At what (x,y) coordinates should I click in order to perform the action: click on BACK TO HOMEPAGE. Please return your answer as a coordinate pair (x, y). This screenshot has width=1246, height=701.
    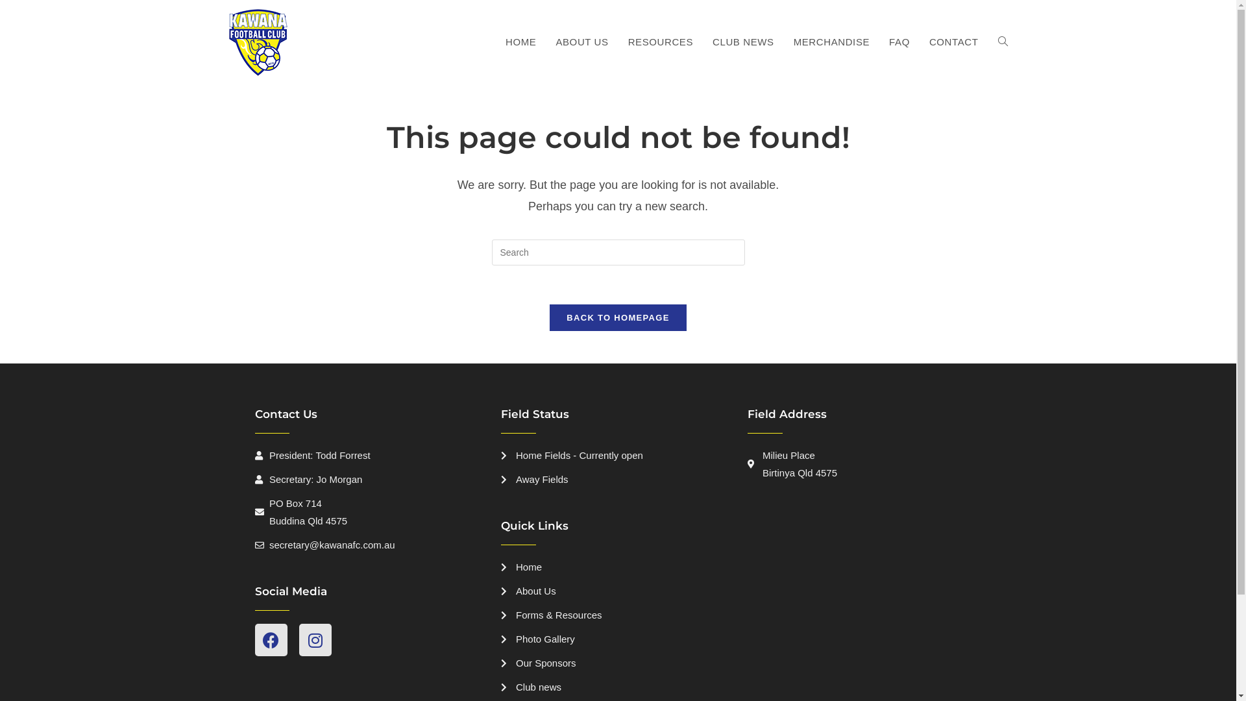
    Looking at the image, I should click on (618, 318).